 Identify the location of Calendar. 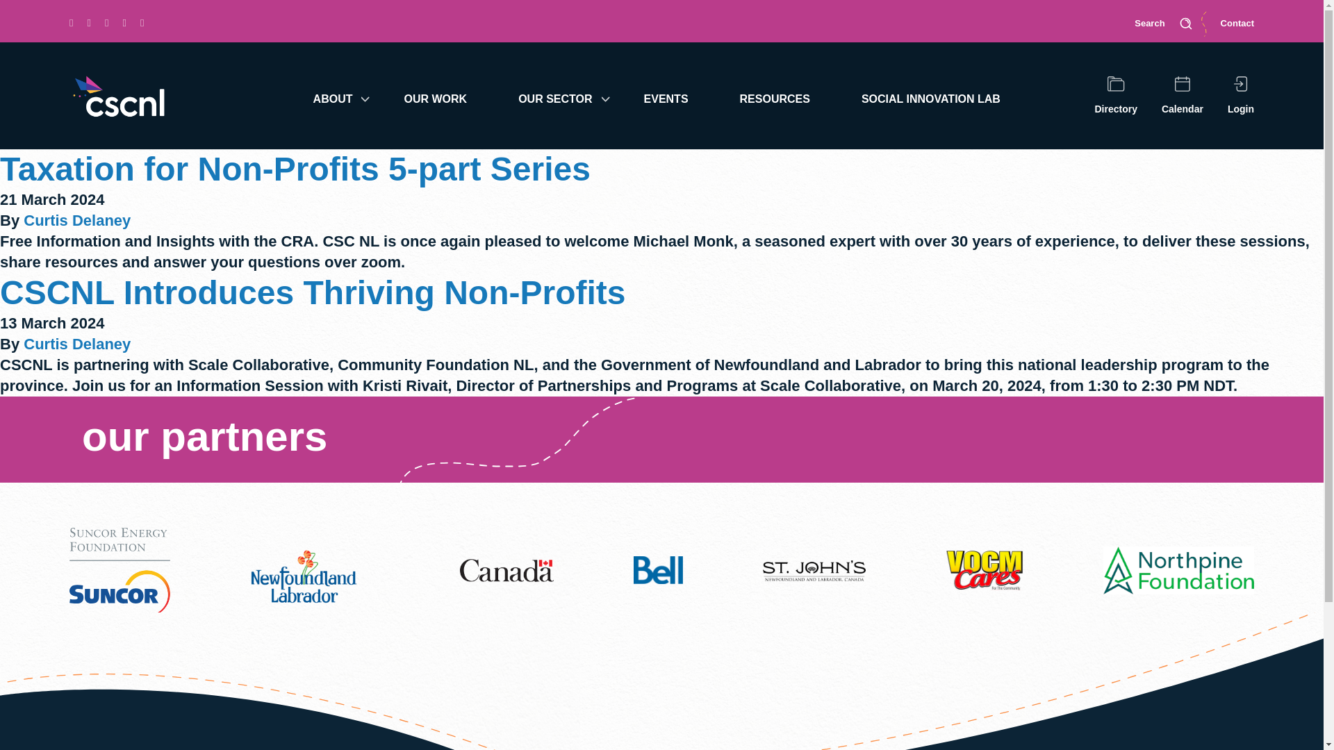
(1183, 96).